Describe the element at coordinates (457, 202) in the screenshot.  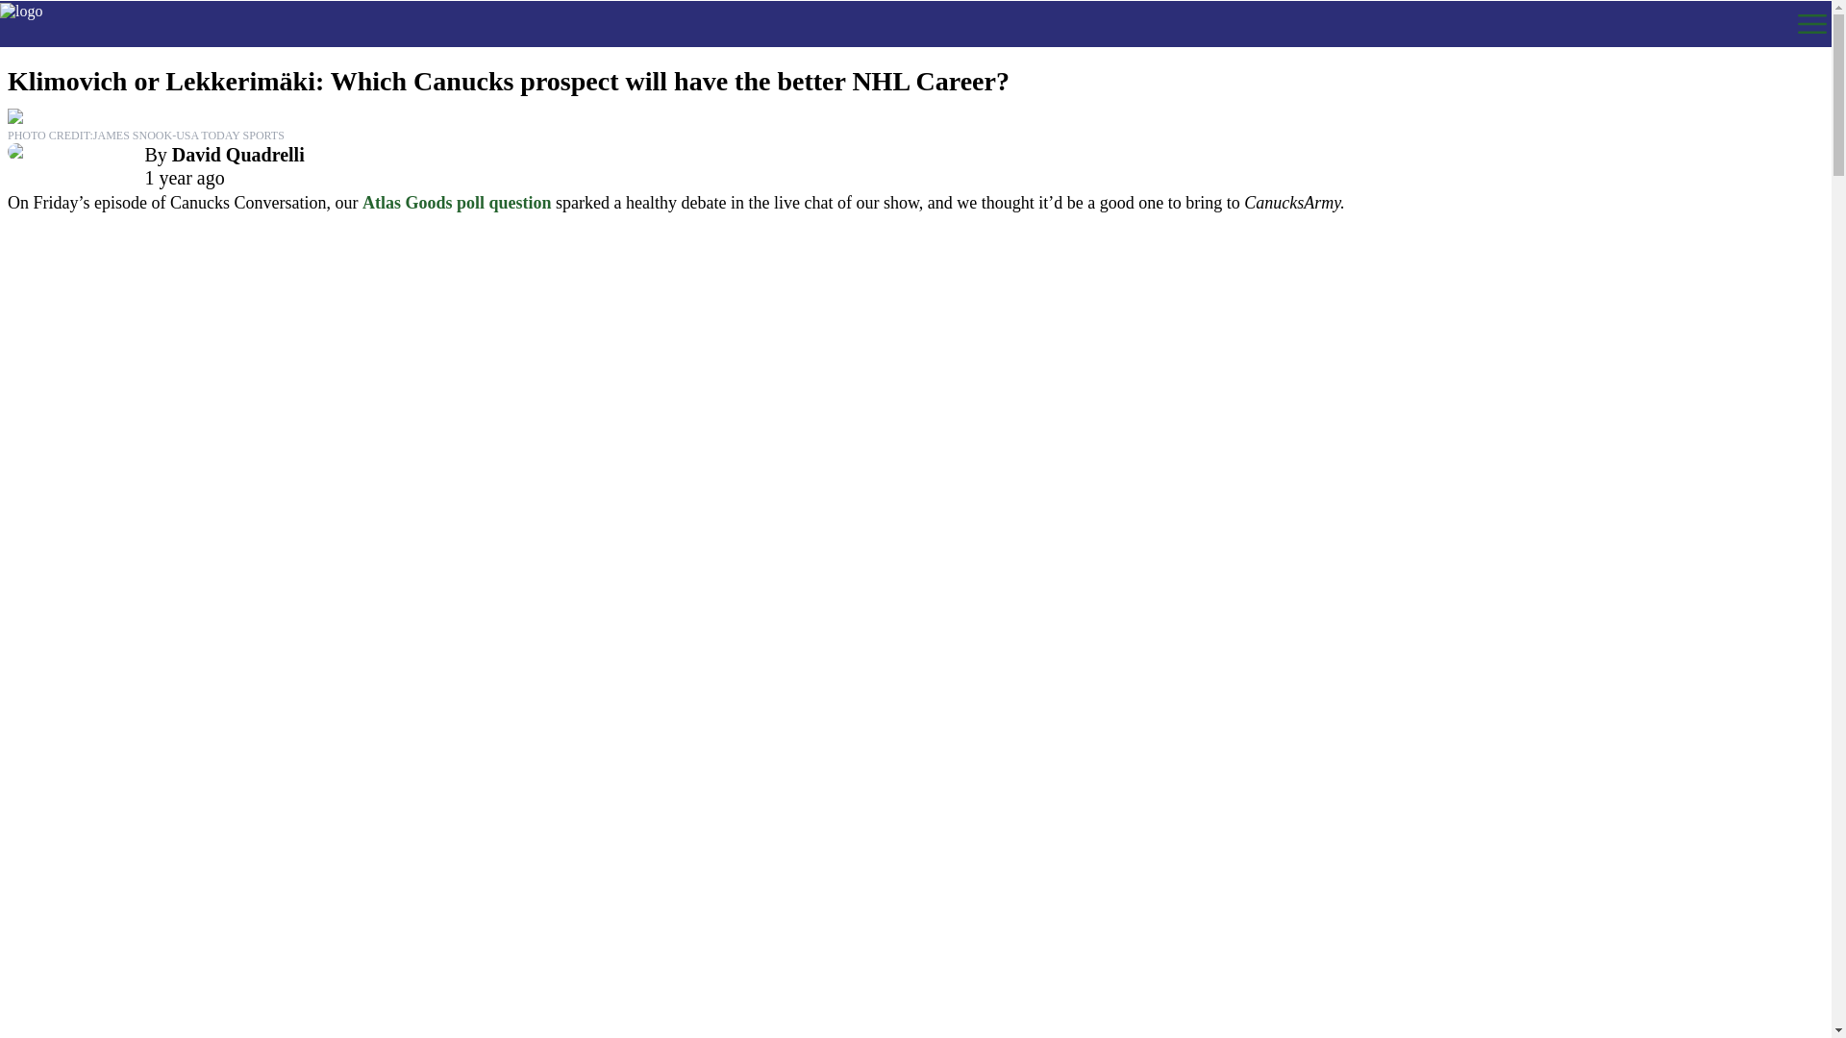
I see `Atlas Goods poll question` at that location.